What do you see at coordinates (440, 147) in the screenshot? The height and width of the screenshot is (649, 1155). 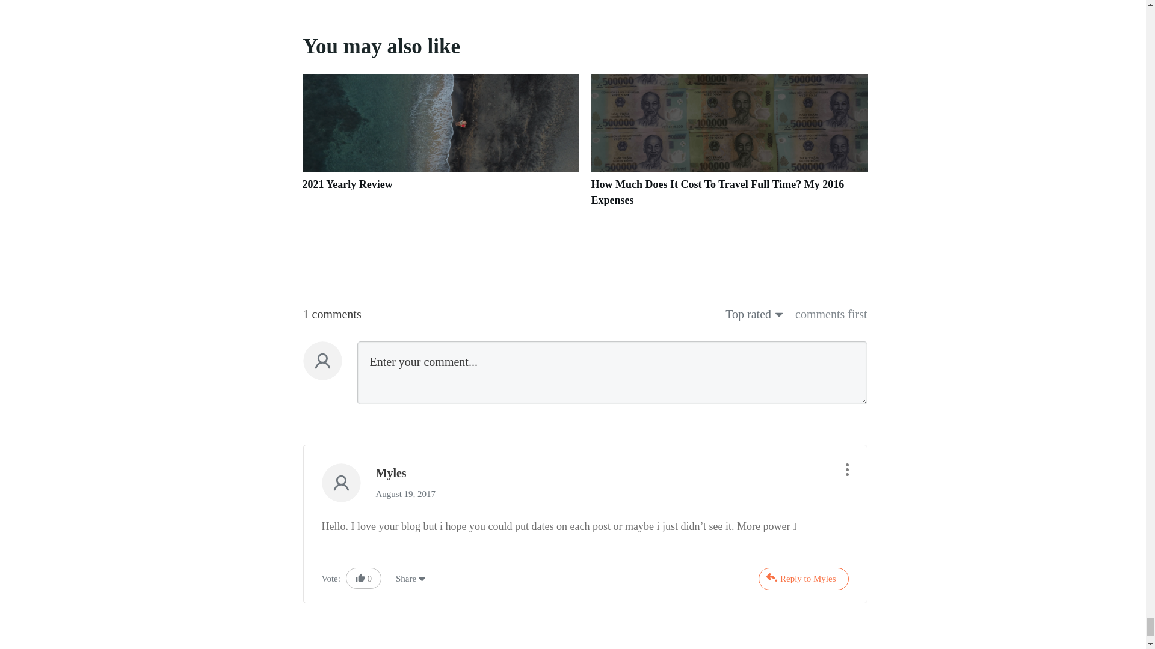 I see `2021 Yearly Review` at bounding box center [440, 147].